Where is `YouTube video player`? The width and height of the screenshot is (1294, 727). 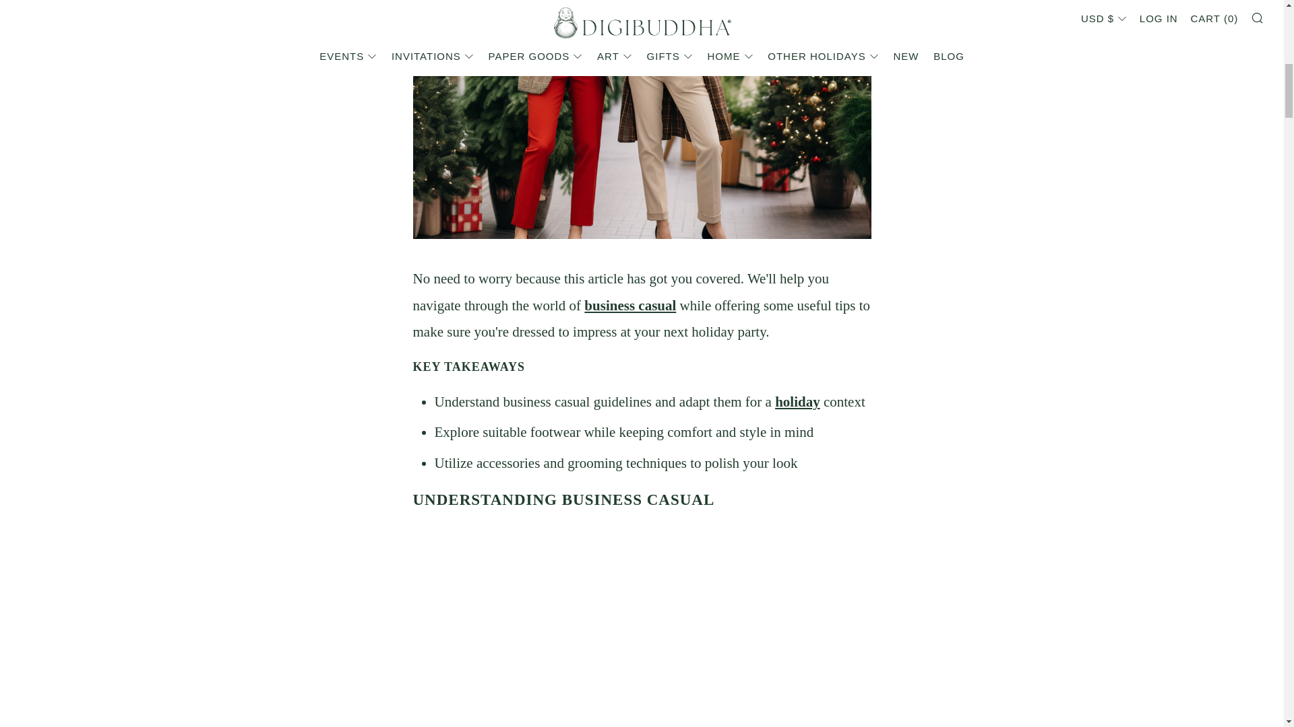 YouTube video player is located at coordinates (642, 627).